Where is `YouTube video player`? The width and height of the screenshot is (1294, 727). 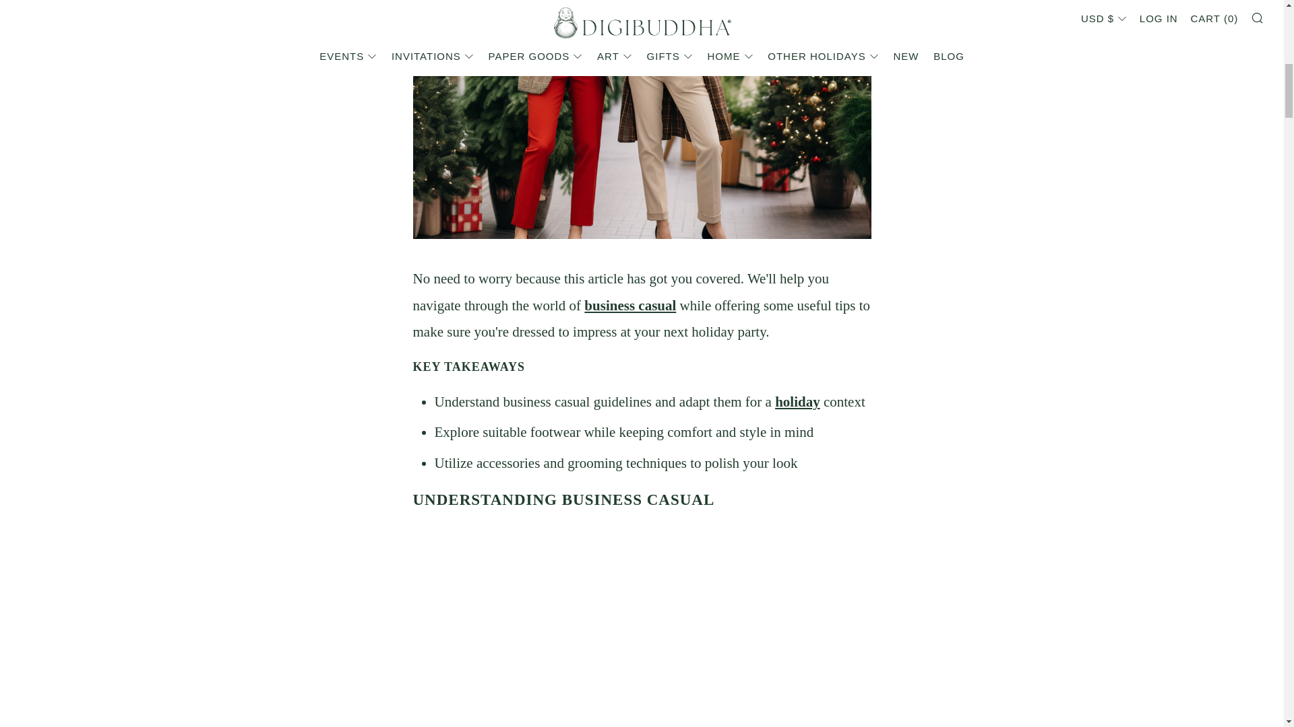 YouTube video player is located at coordinates (642, 627).